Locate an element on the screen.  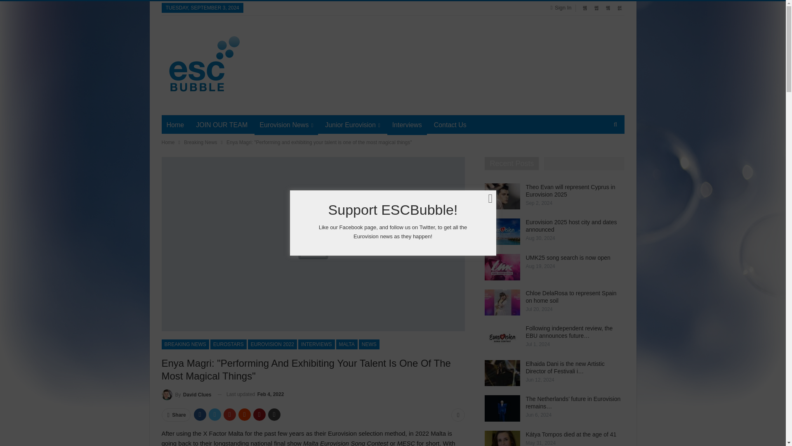
Eurovision News is located at coordinates (286, 125).